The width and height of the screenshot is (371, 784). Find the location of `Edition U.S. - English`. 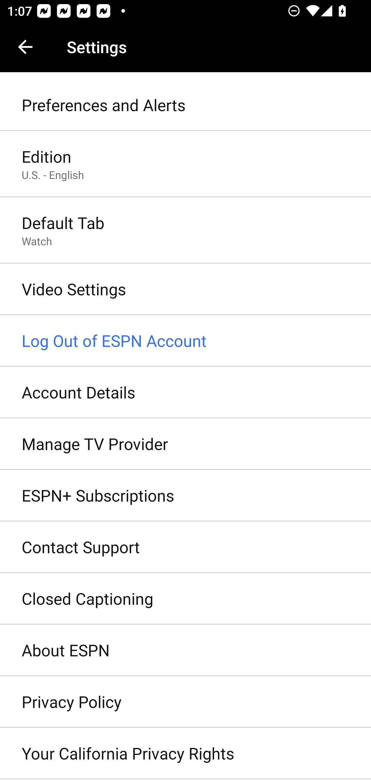

Edition U.S. - English is located at coordinates (185, 164).